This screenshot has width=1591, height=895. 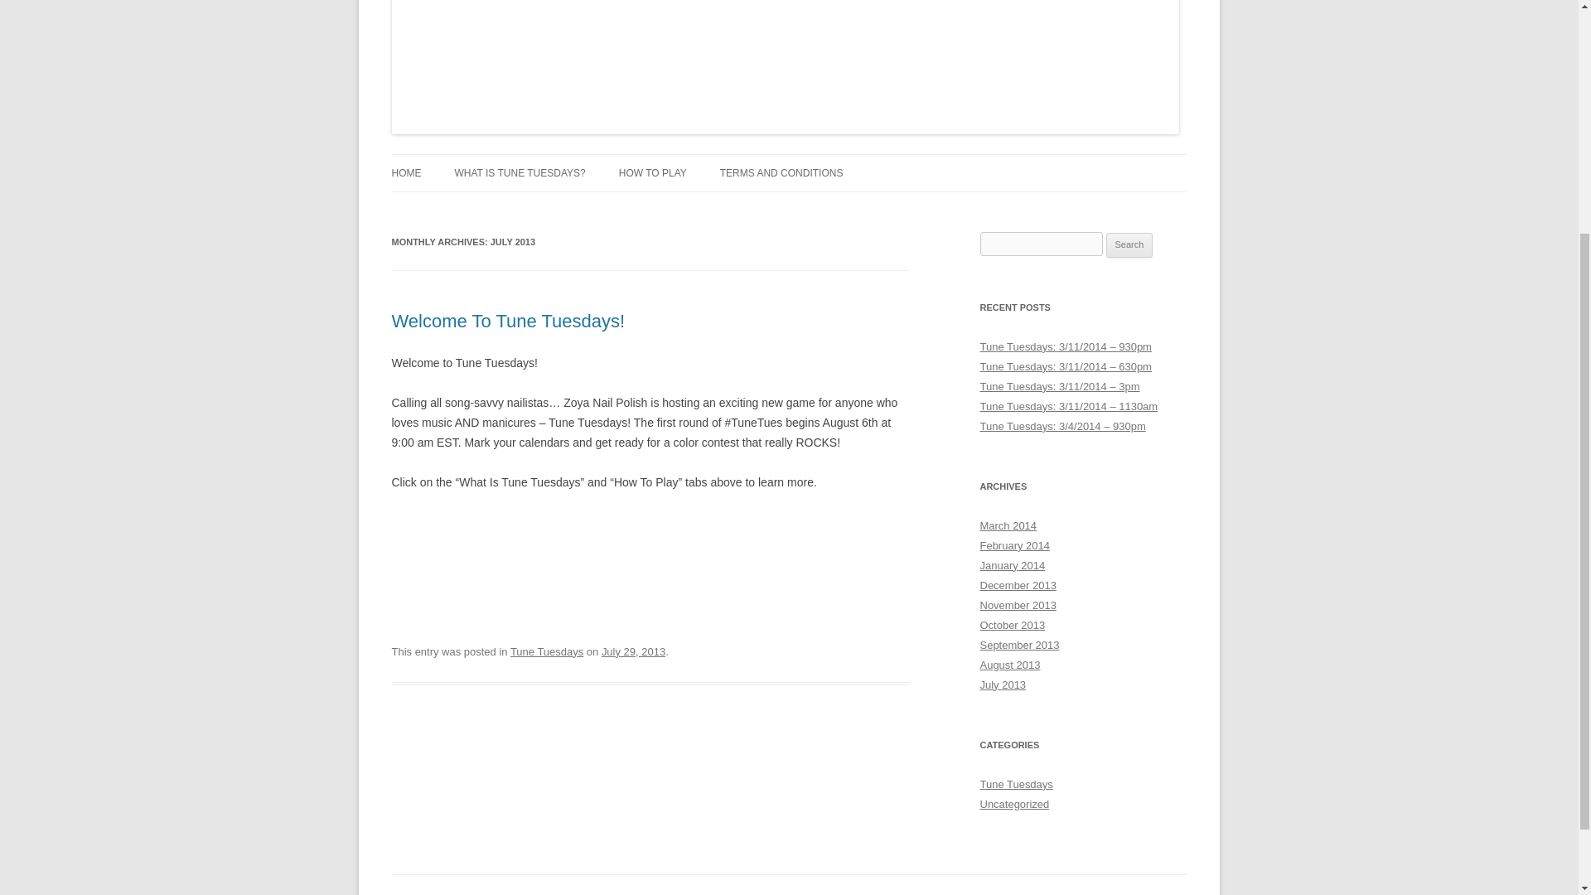 What do you see at coordinates (1018, 585) in the screenshot?
I see `December 2013` at bounding box center [1018, 585].